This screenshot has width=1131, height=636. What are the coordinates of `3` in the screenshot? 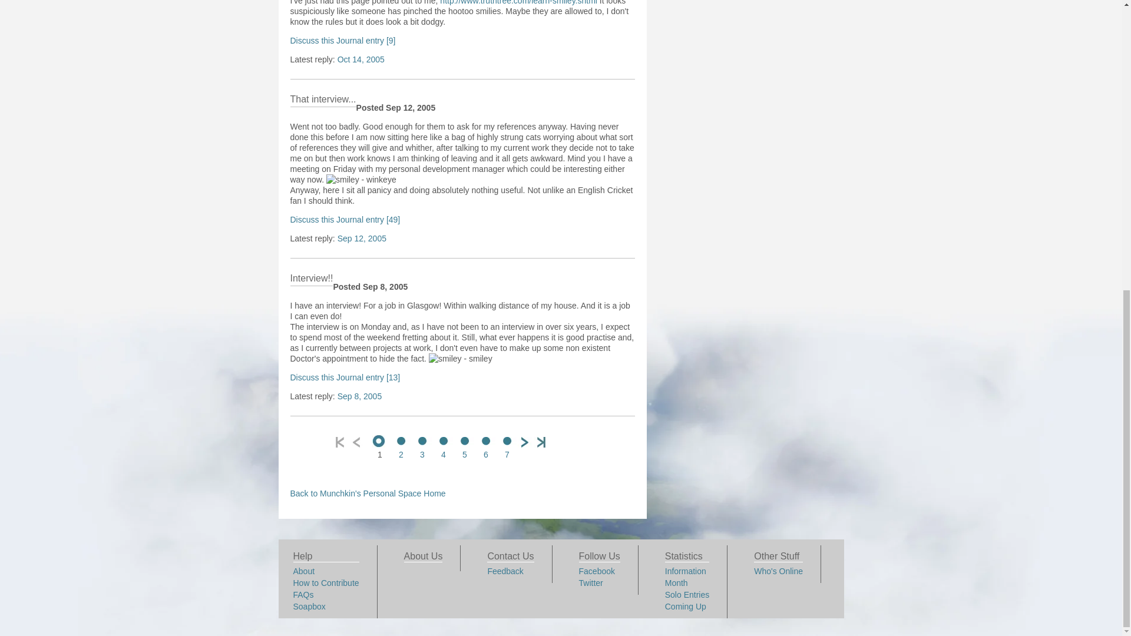 It's located at (422, 448).